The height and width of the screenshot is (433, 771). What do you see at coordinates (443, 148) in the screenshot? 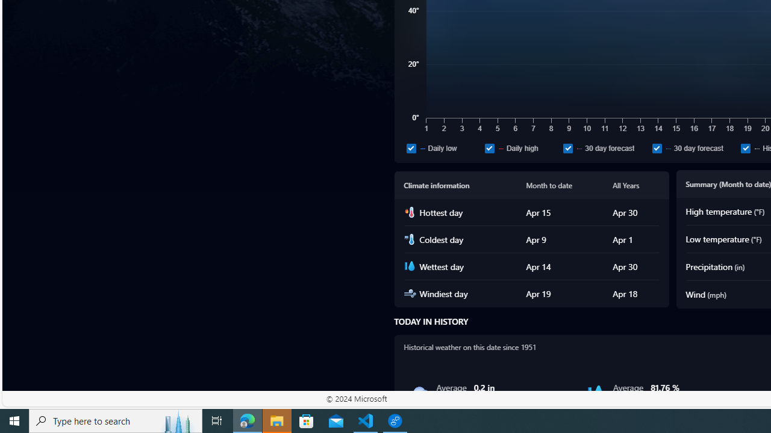
I see `Daily low` at bounding box center [443, 148].